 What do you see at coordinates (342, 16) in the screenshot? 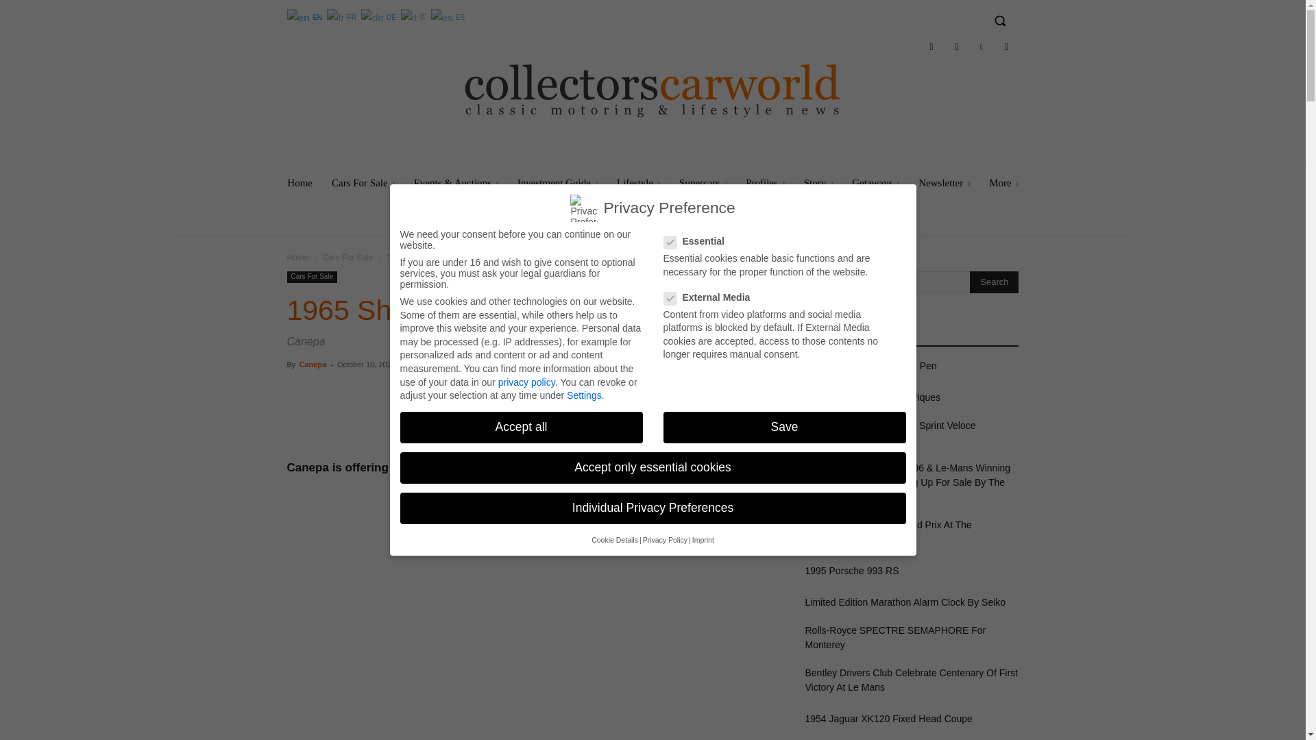
I see `French` at bounding box center [342, 16].